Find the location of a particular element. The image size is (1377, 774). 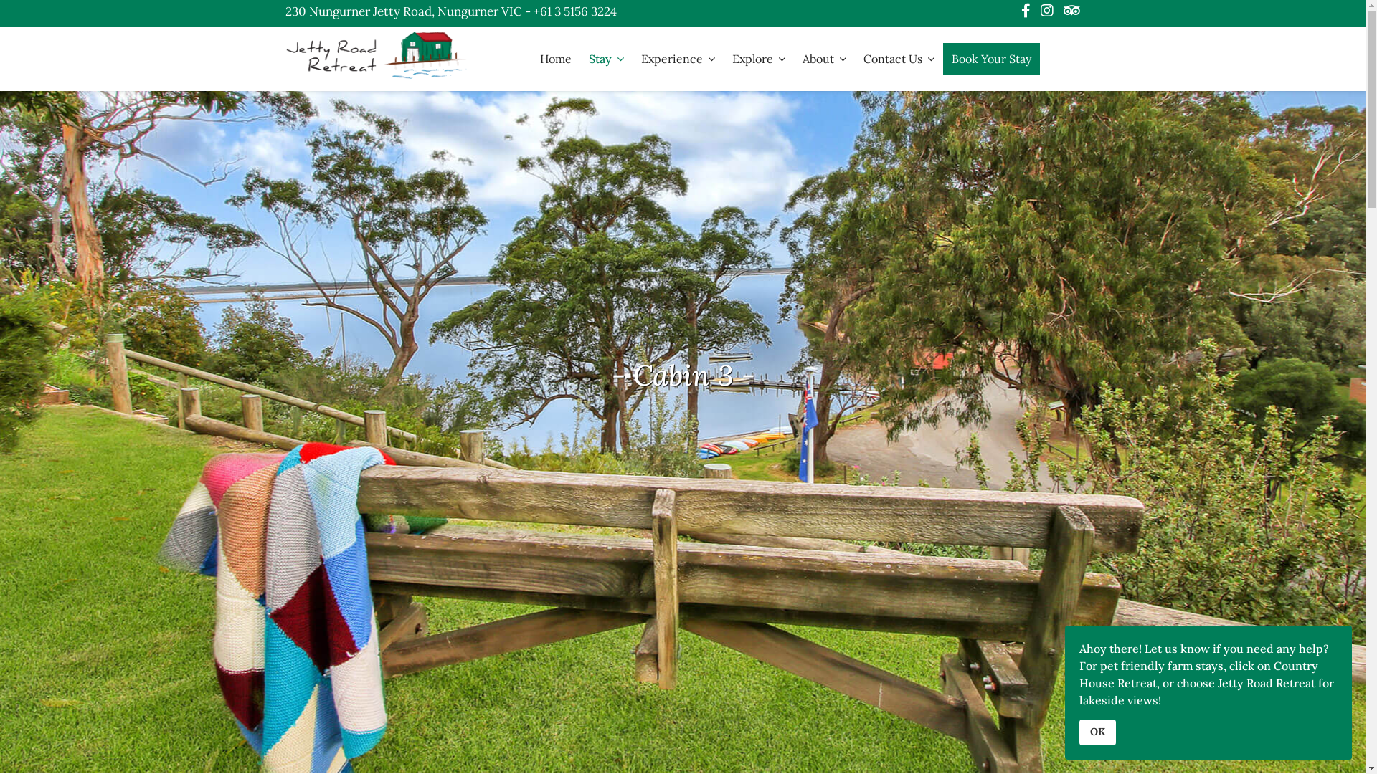

OK is located at coordinates (1097, 732).